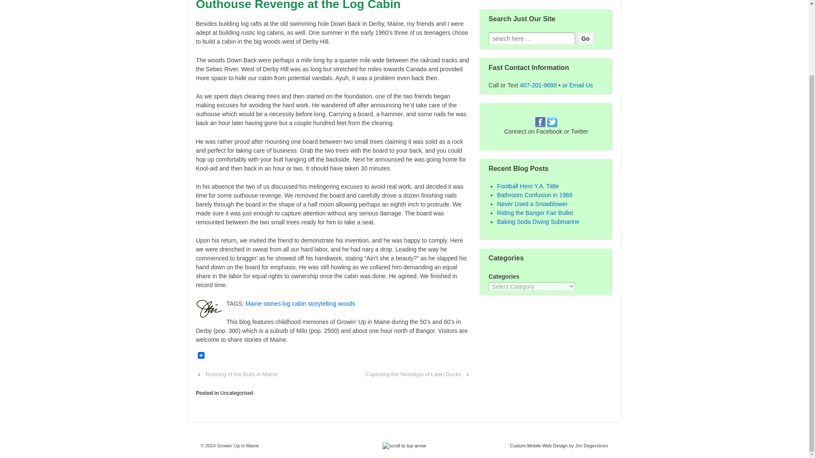 The height and width of the screenshot is (458, 815). What do you see at coordinates (534, 195) in the screenshot?
I see `Bathroom Confusion in 1968` at bounding box center [534, 195].